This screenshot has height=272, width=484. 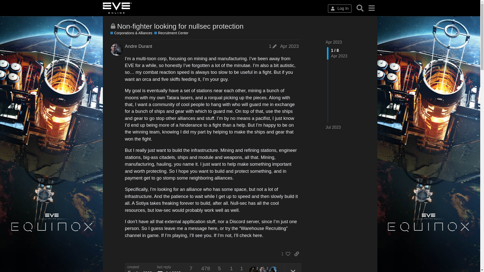 What do you see at coordinates (333, 127) in the screenshot?
I see `Jump to the last post` at bounding box center [333, 127].